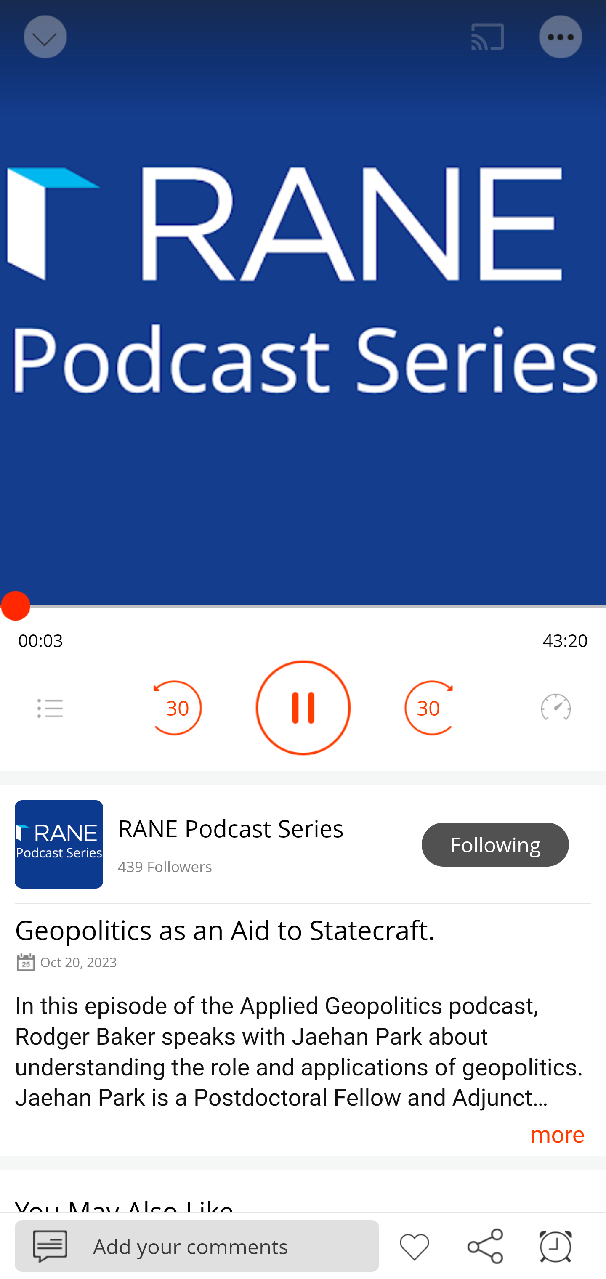 This screenshot has height=1279, width=606. I want to click on Menu, so click(50, 708).